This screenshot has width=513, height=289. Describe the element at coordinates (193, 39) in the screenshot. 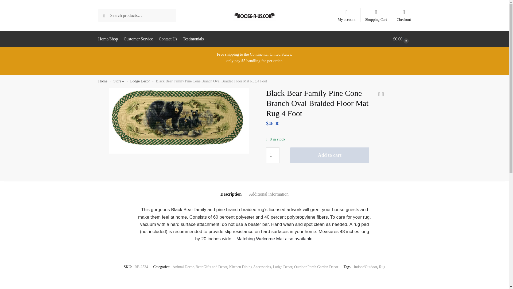

I see `Testimonials` at that location.